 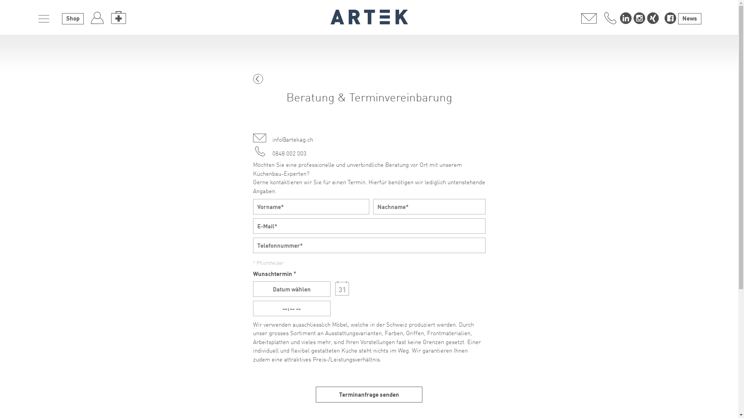 What do you see at coordinates (369, 395) in the screenshot?
I see `Terminanfrage senden` at bounding box center [369, 395].